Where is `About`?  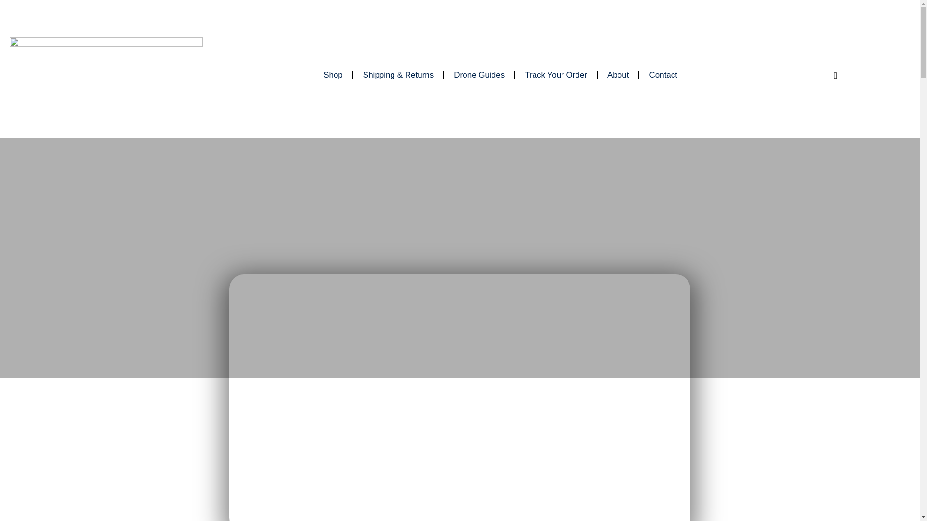
About is located at coordinates (618, 75).